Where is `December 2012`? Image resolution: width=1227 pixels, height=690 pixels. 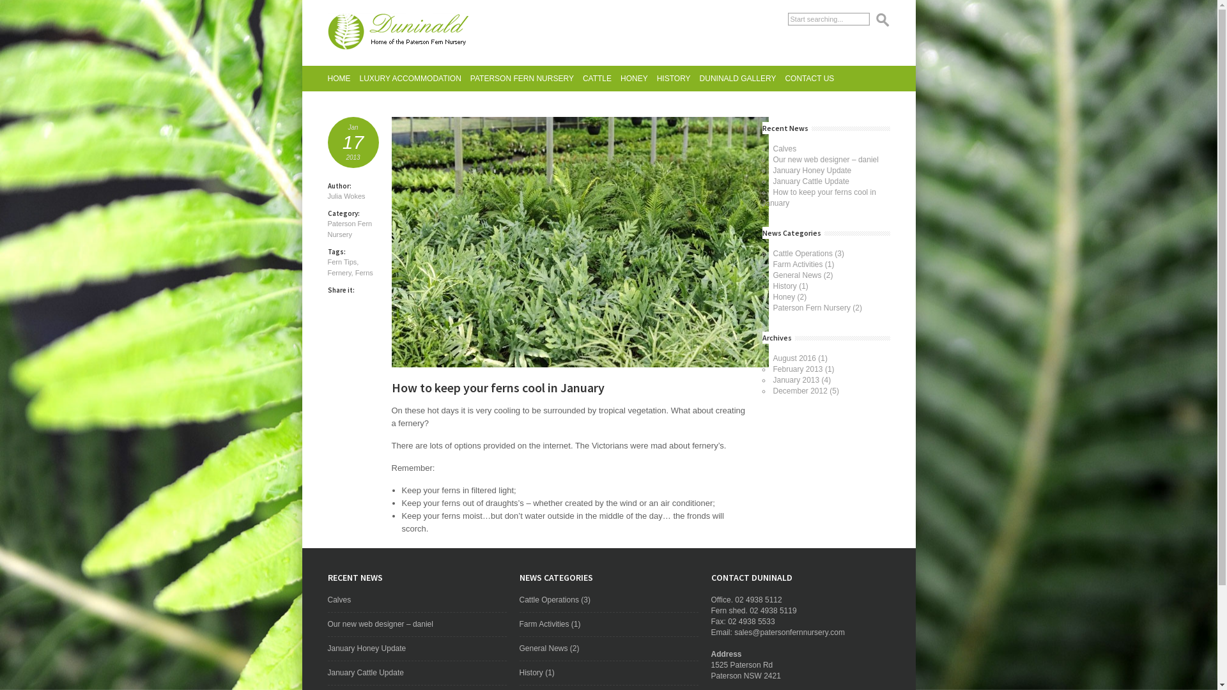 December 2012 is located at coordinates (800, 391).